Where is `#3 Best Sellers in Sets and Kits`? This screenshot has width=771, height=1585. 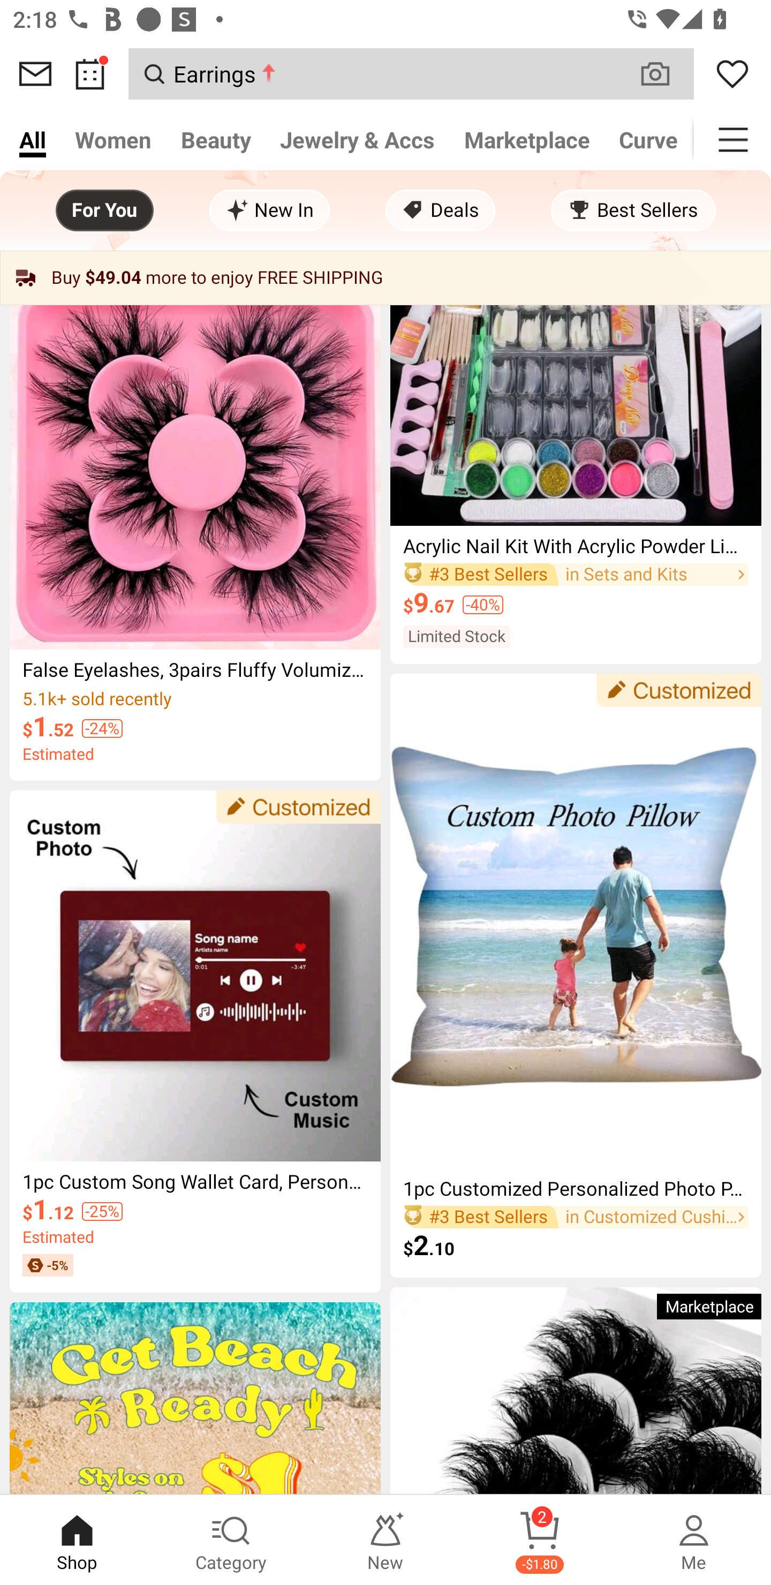
#3 Best Sellers in Sets and Kits is located at coordinates (576, 574).